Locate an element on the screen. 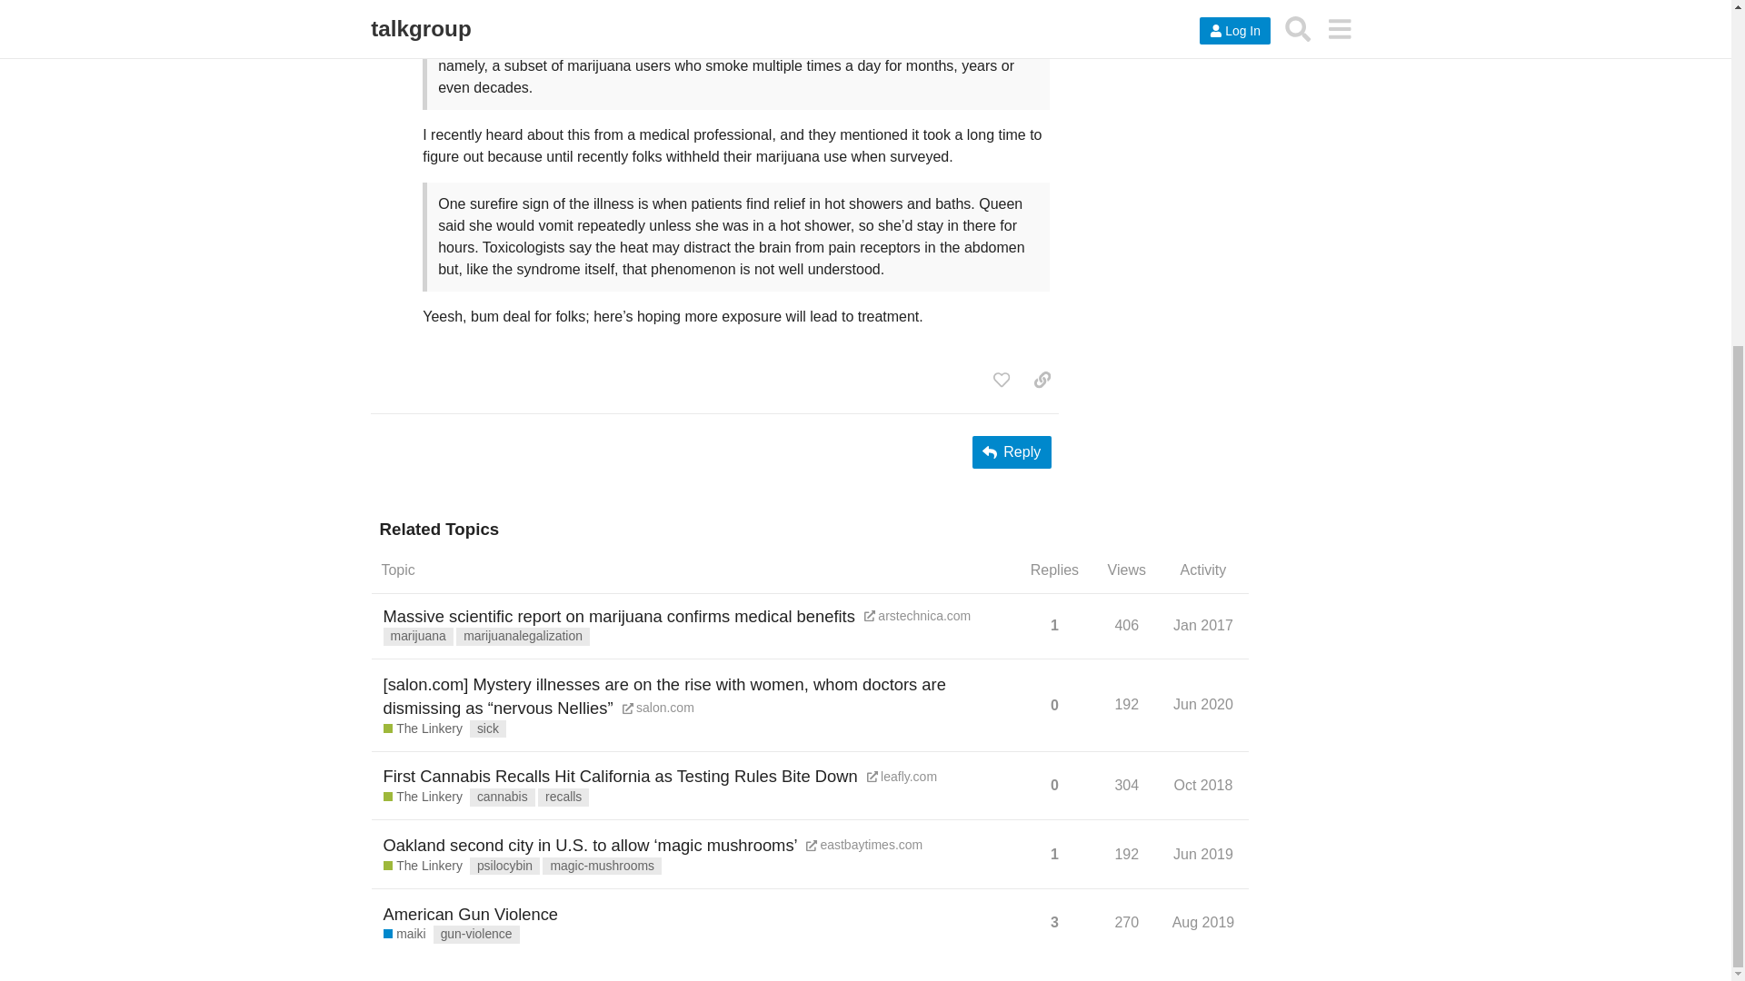 This screenshot has width=1745, height=981. arstechnica.com is located at coordinates (916, 616).